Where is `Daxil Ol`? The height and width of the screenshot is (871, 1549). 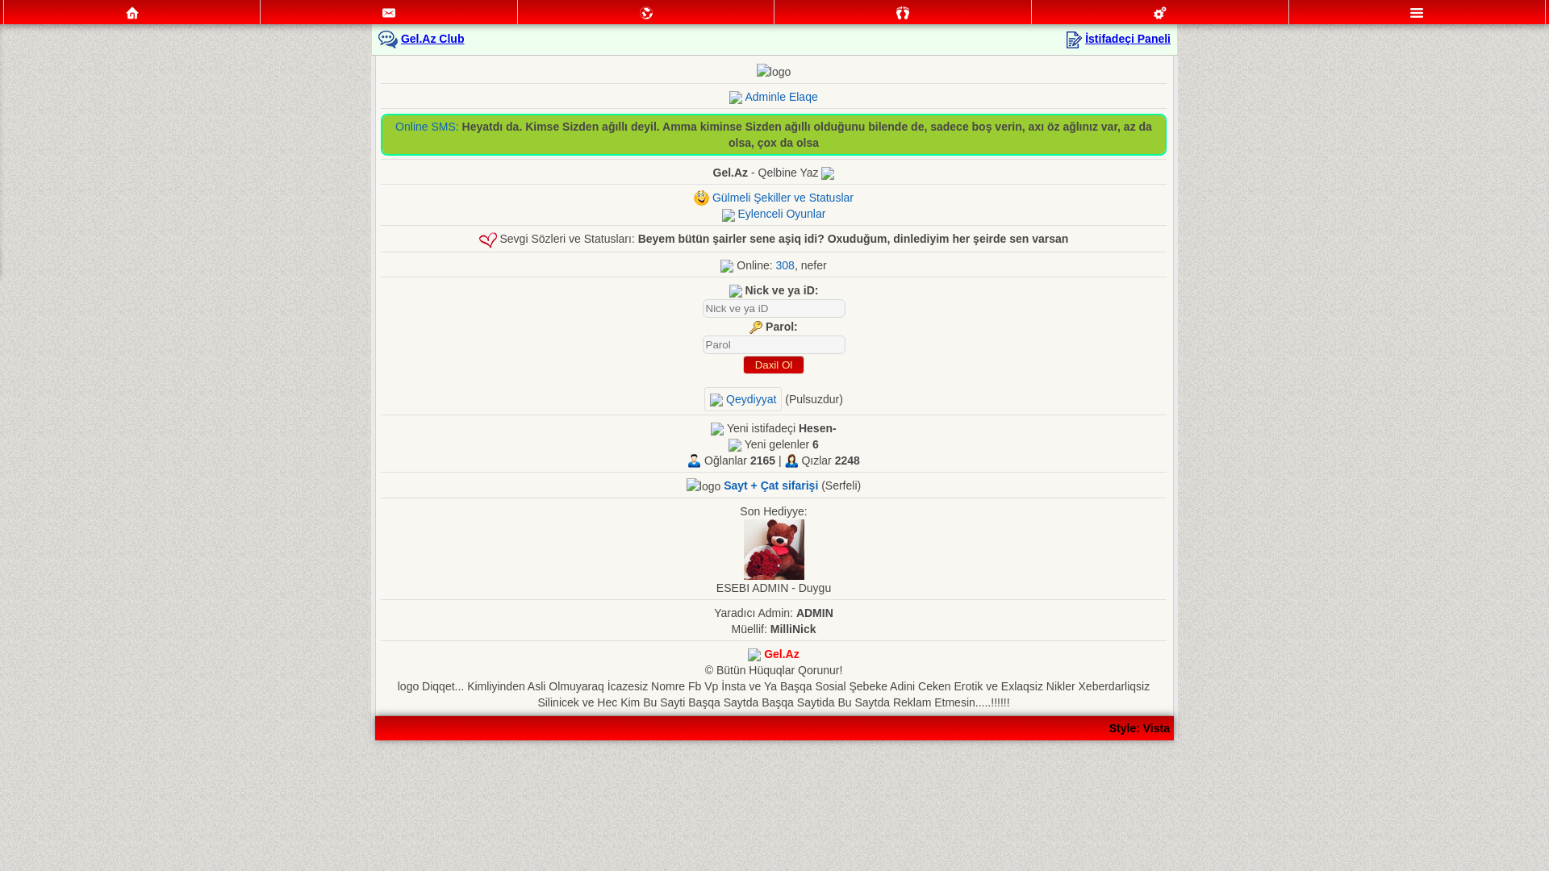 Daxil Ol is located at coordinates (773, 365).